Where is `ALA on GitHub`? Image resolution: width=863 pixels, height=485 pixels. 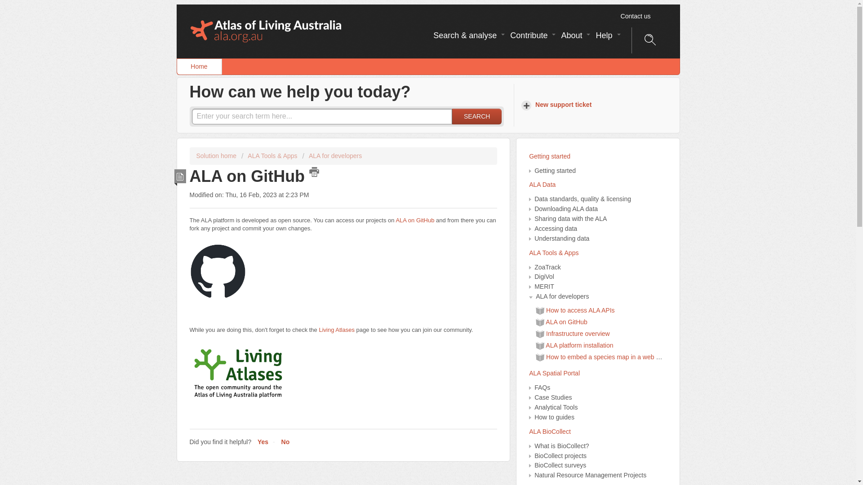
ALA on GitHub is located at coordinates (566, 322).